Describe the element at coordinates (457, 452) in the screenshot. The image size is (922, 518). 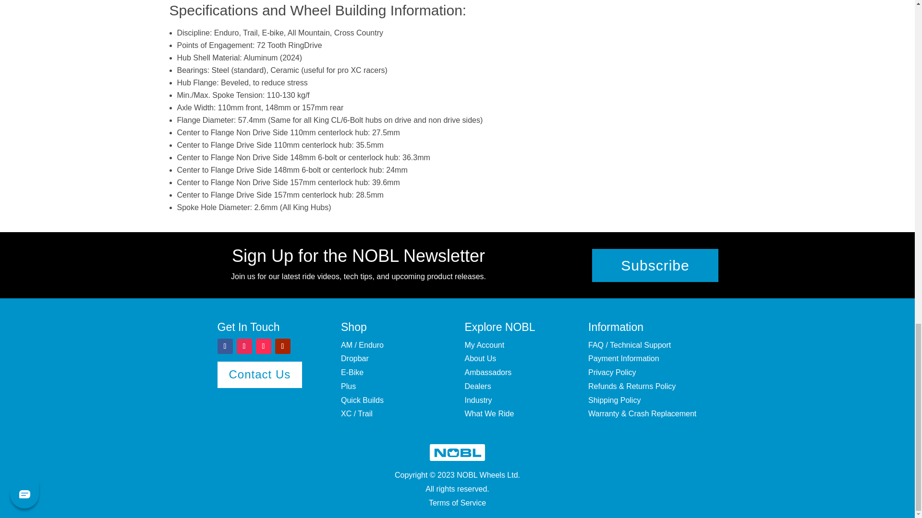
I see `NOBL-logo-white` at that location.